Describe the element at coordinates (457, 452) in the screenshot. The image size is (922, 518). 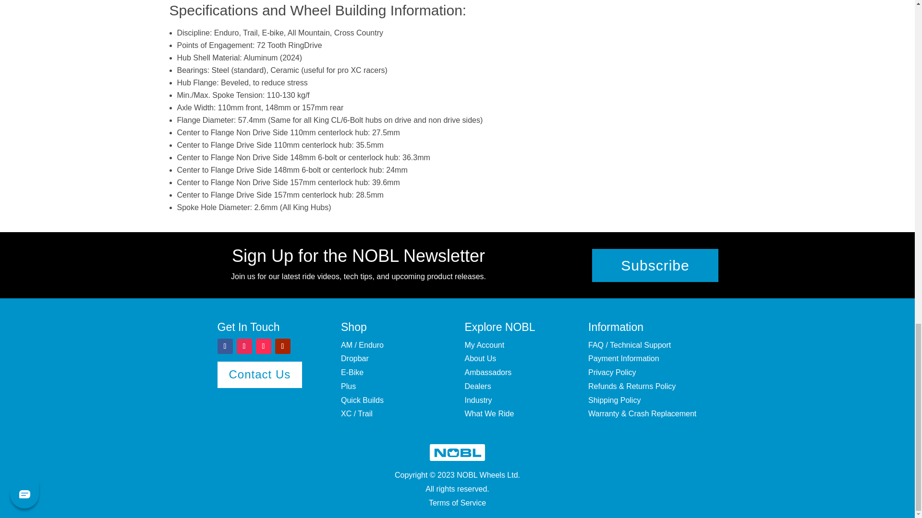
I see `NOBL-logo-white` at that location.